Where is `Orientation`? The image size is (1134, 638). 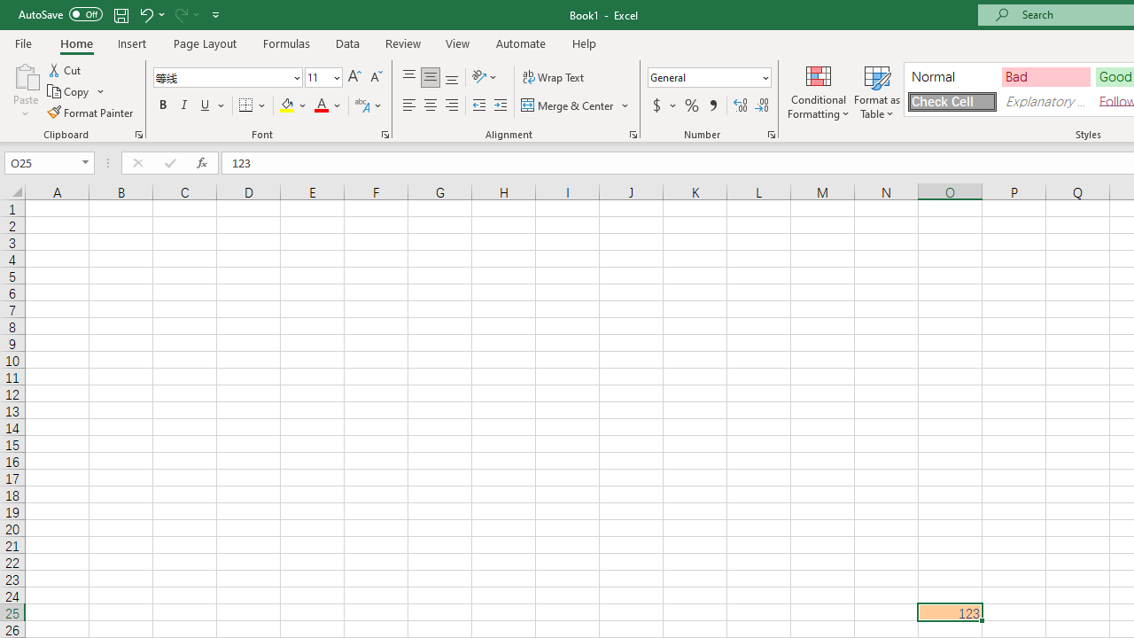
Orientation is located at coordinates (485, 78).